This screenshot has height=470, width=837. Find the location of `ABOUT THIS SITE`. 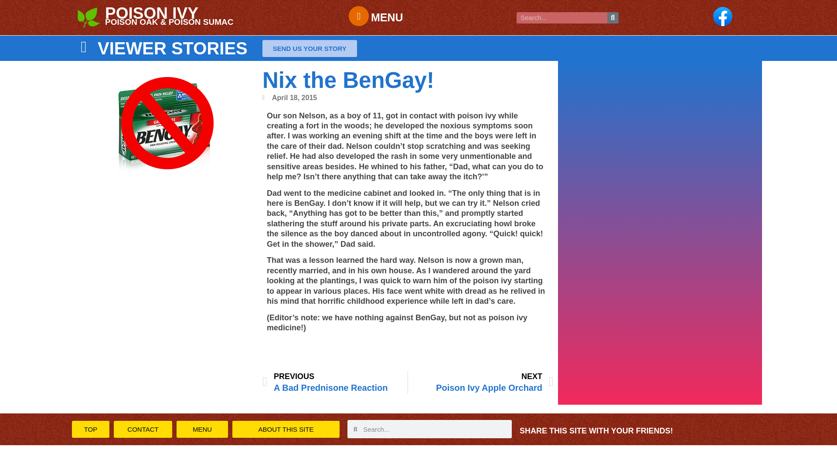

ABOUT THIS SITE is located at coordinates (286, 429).